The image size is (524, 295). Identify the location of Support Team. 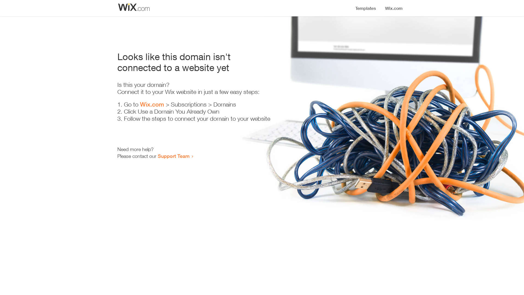
(174, 156).